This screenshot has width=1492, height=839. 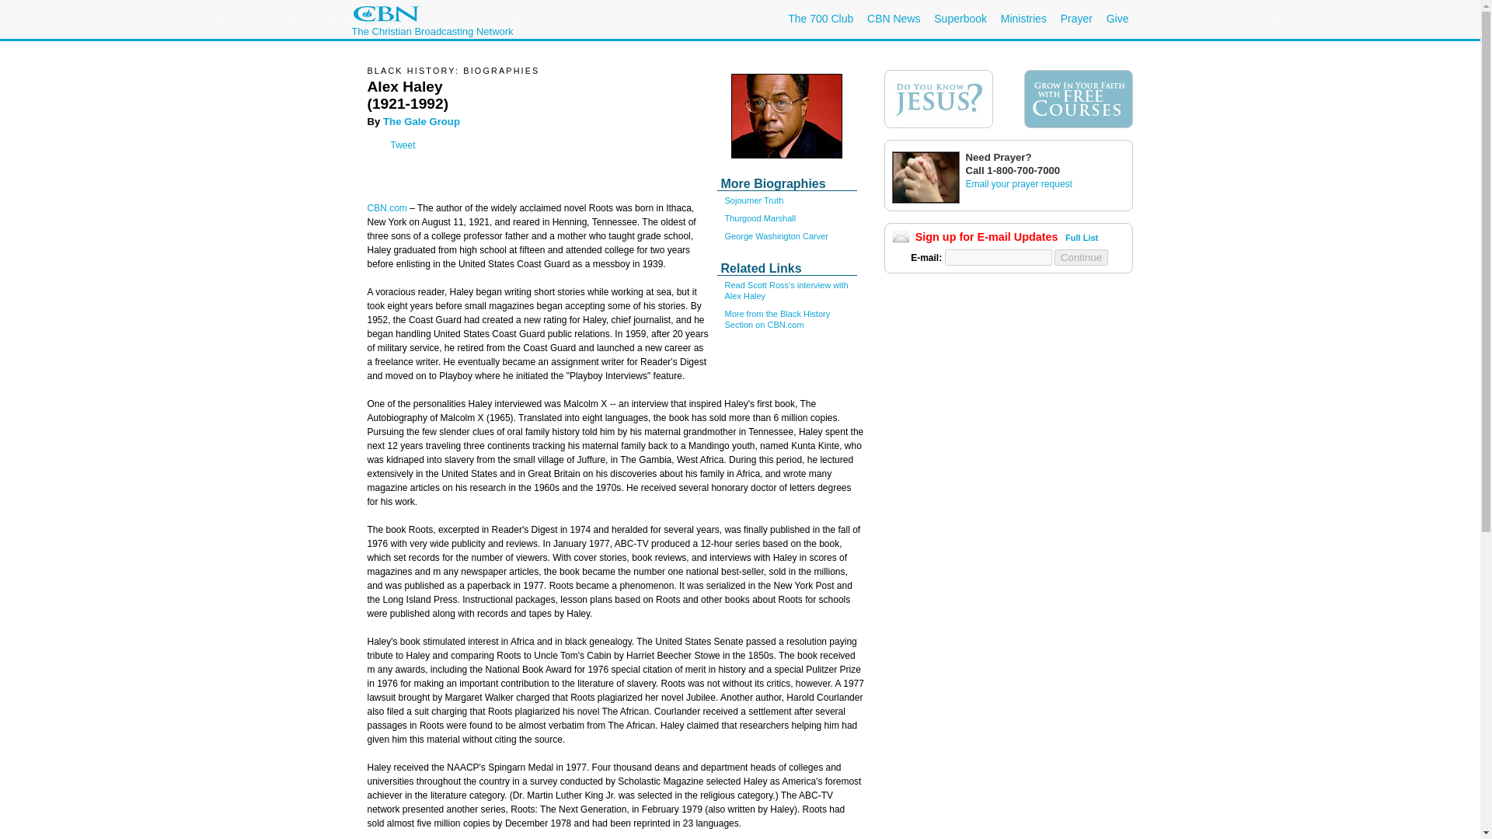 What do you see at coordinates (821, 19) in the screenshot?
I see `The 700 Club` at bounding box center [821, 19].